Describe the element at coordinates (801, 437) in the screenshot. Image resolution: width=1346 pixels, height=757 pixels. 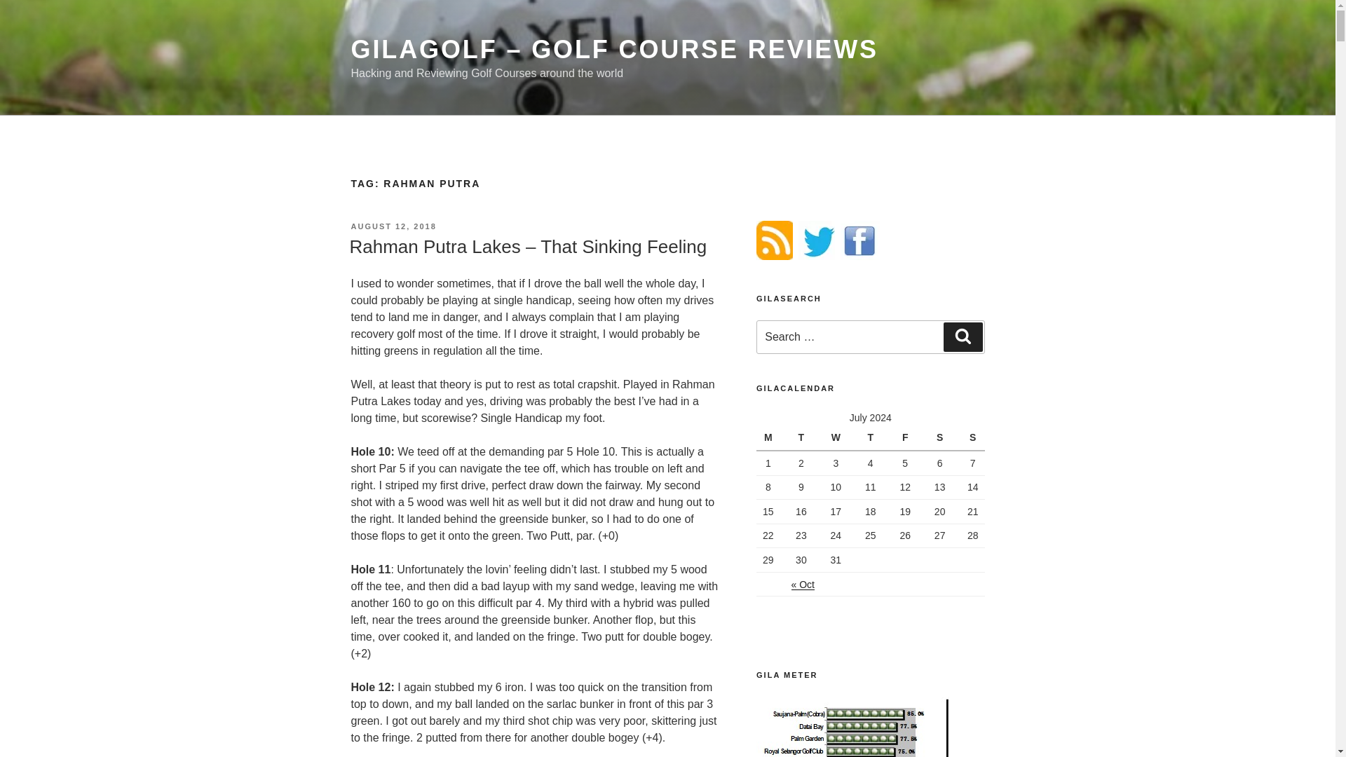
I see `Tuesday` at that location.